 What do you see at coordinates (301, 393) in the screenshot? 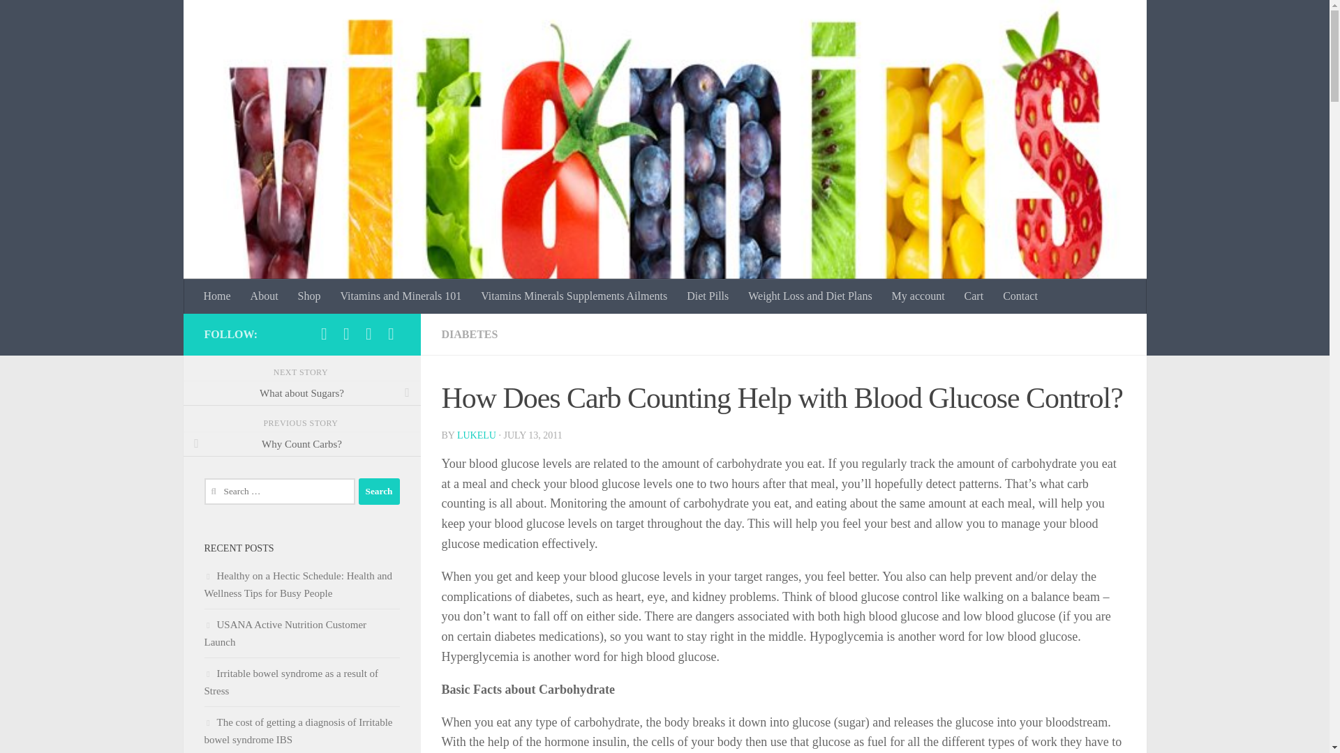
I see `What about Sugars?` at bounding box center [301, 393].